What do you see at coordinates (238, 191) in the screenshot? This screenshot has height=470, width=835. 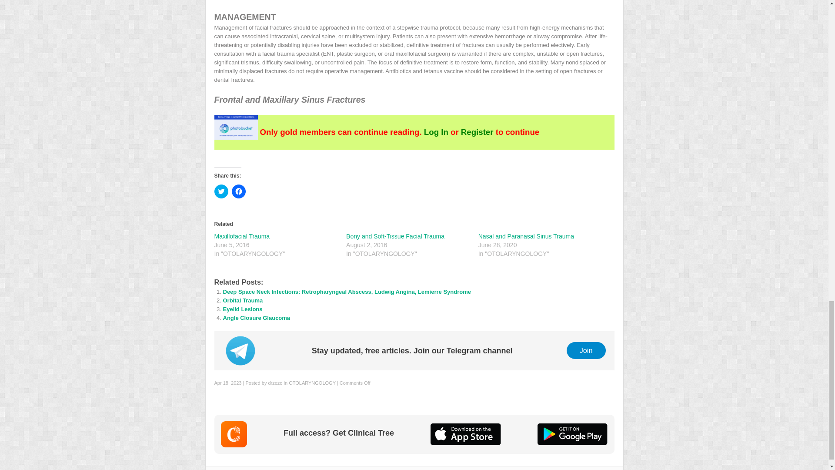 I see `Click to share on Facebook` at bounding box center [238, 191].